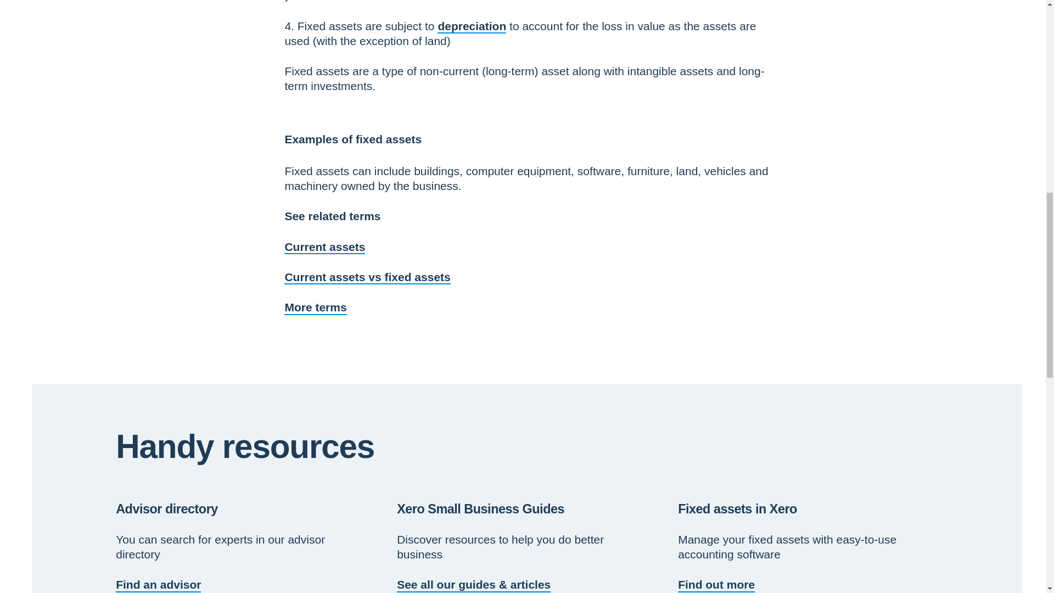 The width and height of the screenshot is (1054, 593). Describe the element at coordinates (716, 584) in the screenshot. I see `Find out more` at that location.